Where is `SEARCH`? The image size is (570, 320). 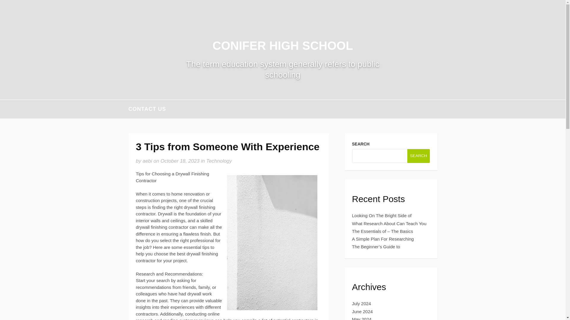 SEARCH is located at coordinates (419, 156).